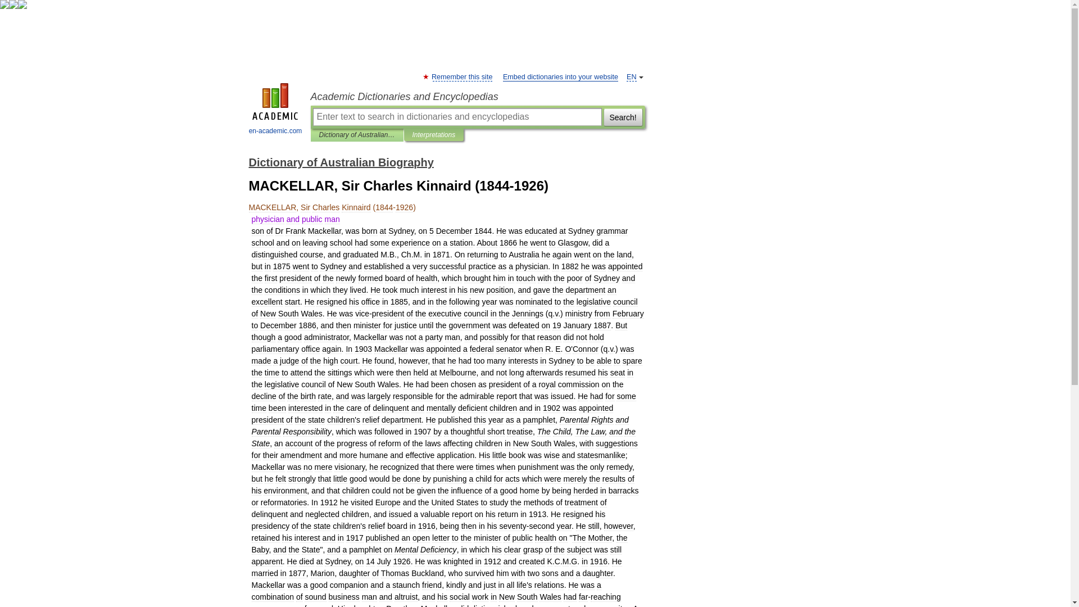 This screenshot has width=1079, height=607. Describe the element at coordinates (632, 76) in the screenshot. I see `EN` at that location.